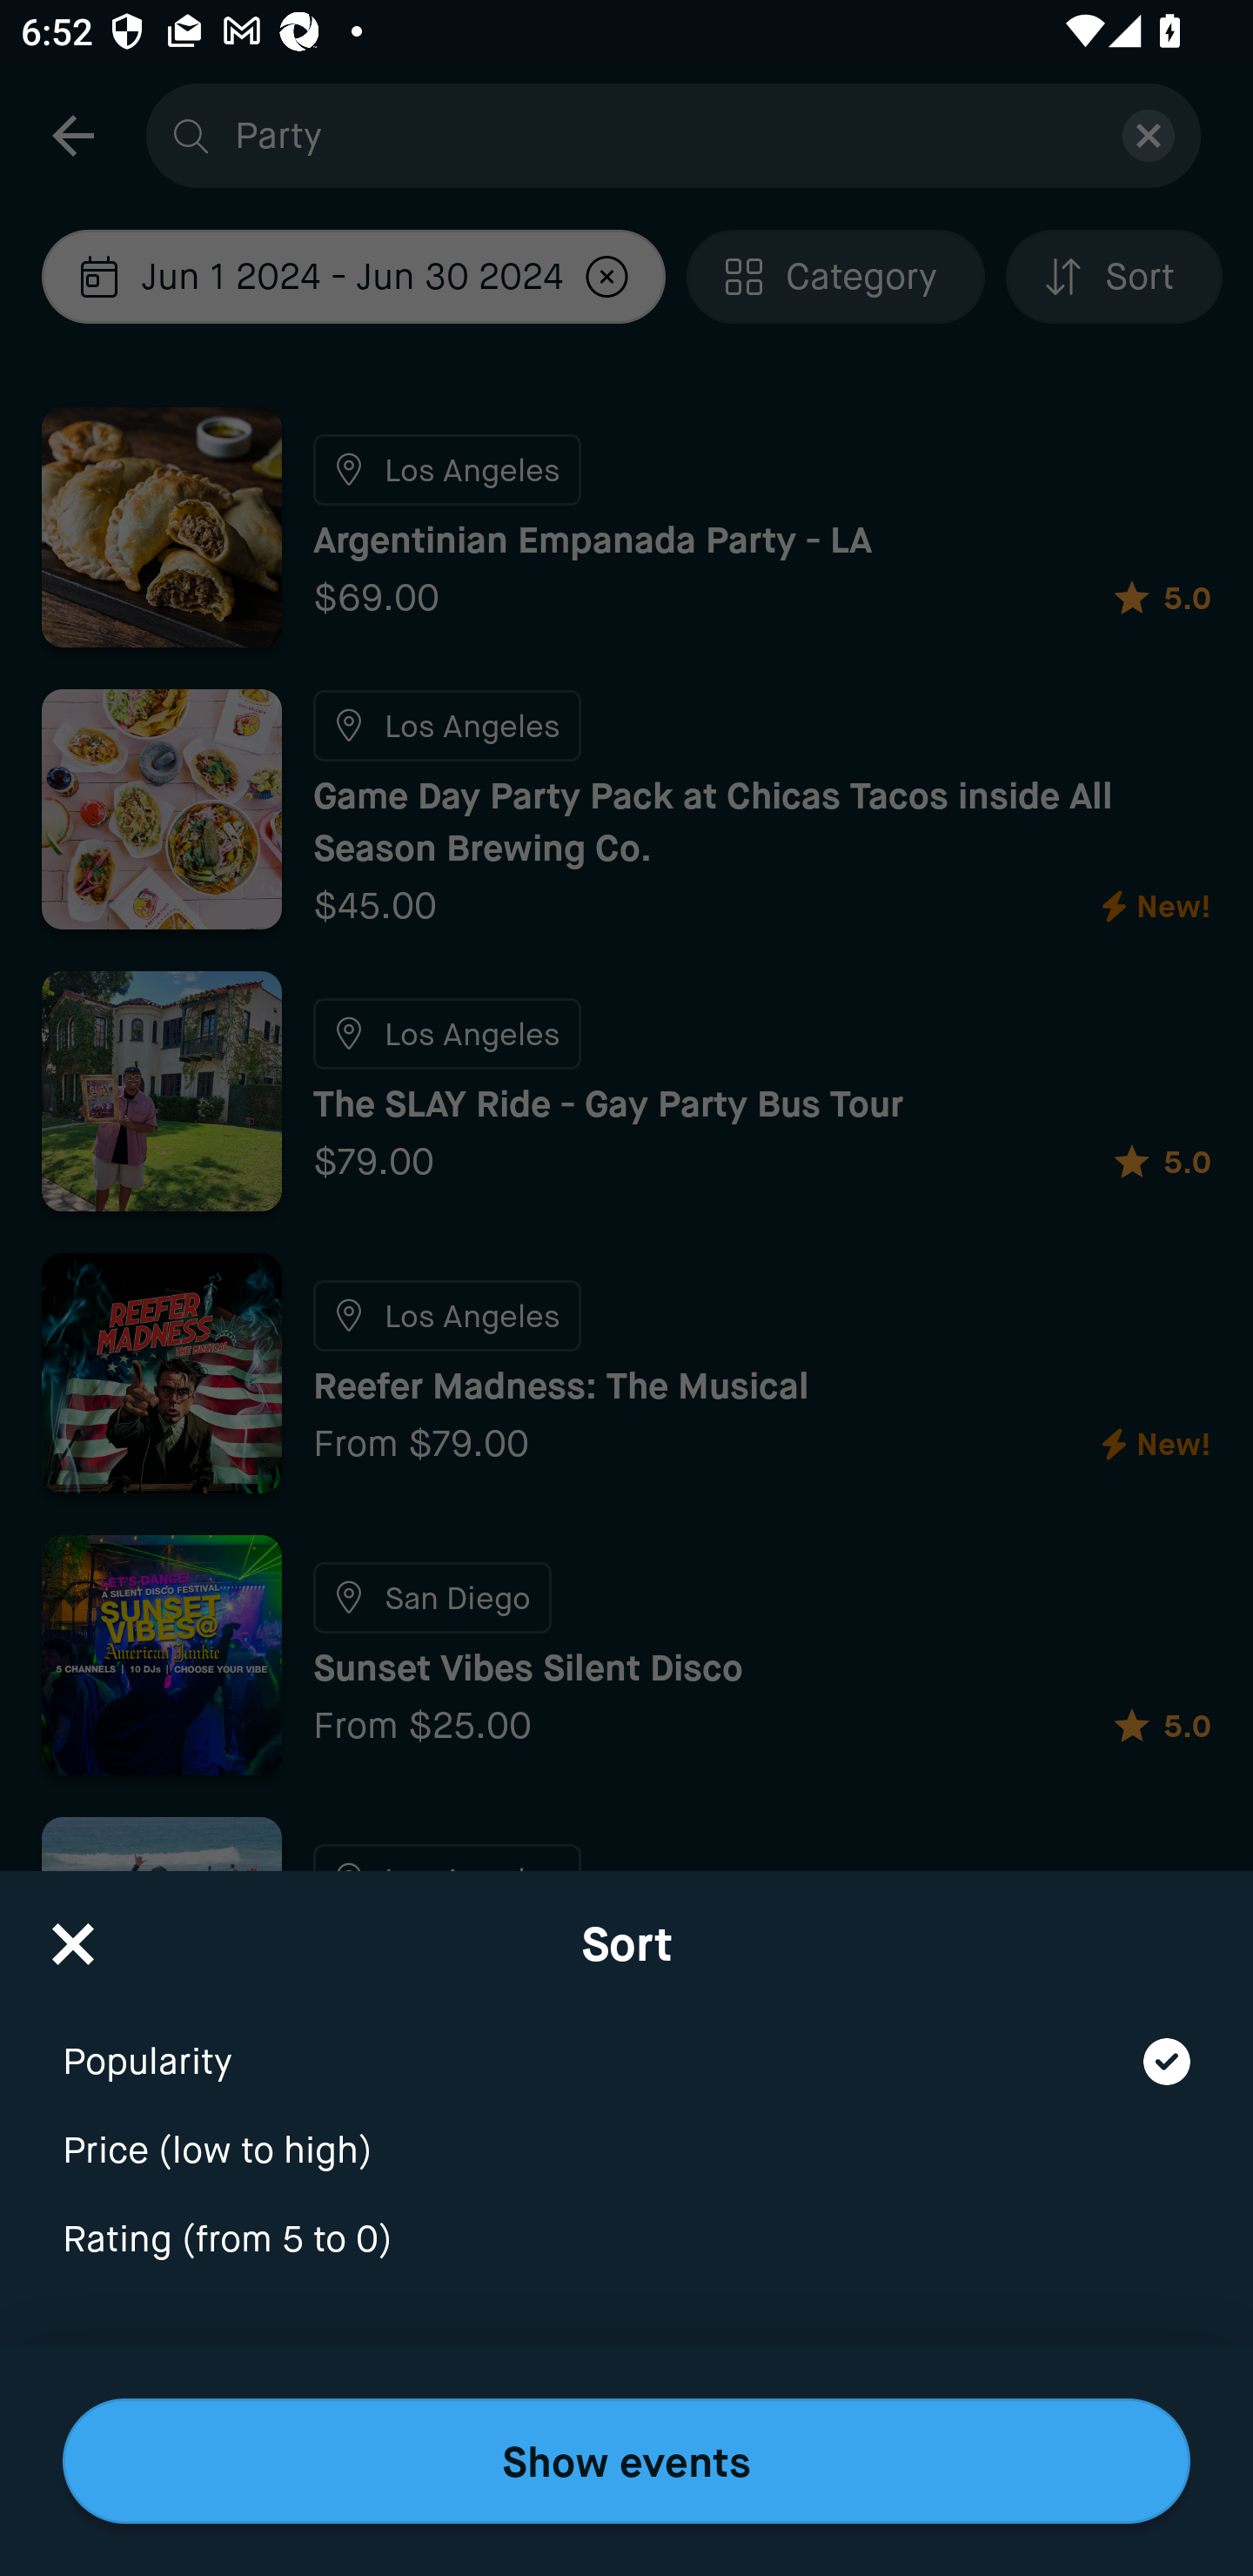  Describe the element at coordinates (626, 2131) in the screenshot. I see `Price (low to high)` at that location.